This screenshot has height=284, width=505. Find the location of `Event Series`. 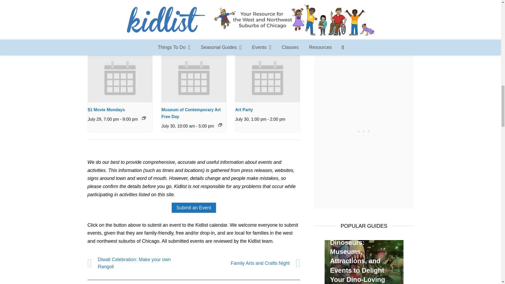

Event Series is located at coordinates (220, 125).